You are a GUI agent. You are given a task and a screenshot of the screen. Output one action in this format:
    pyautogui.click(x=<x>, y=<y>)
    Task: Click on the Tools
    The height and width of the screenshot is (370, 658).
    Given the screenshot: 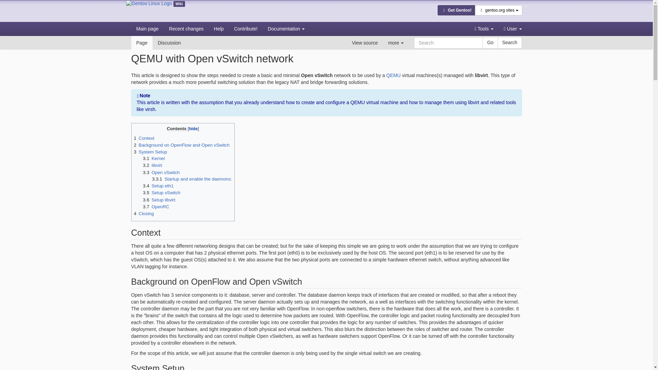 What is the action you would take?
    pyautogui.click(x=484, y=28)
    